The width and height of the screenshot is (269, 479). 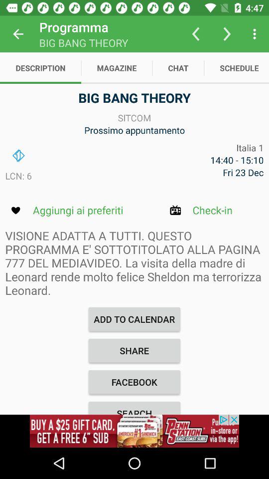 I want to click on see advertisement, so click(x=134, y=431).